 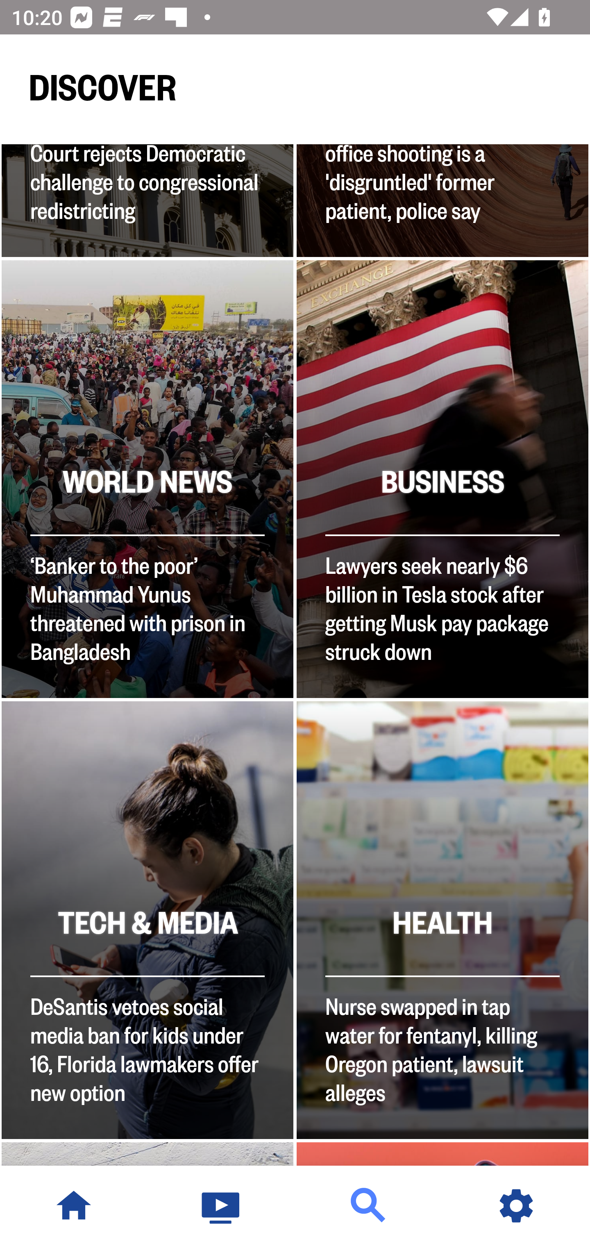 I want to click on Settings, so click(x=516, y=1206).